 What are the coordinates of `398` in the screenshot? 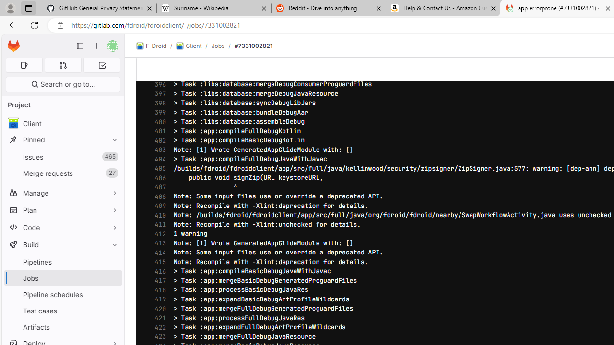 It's located at (158, 103).